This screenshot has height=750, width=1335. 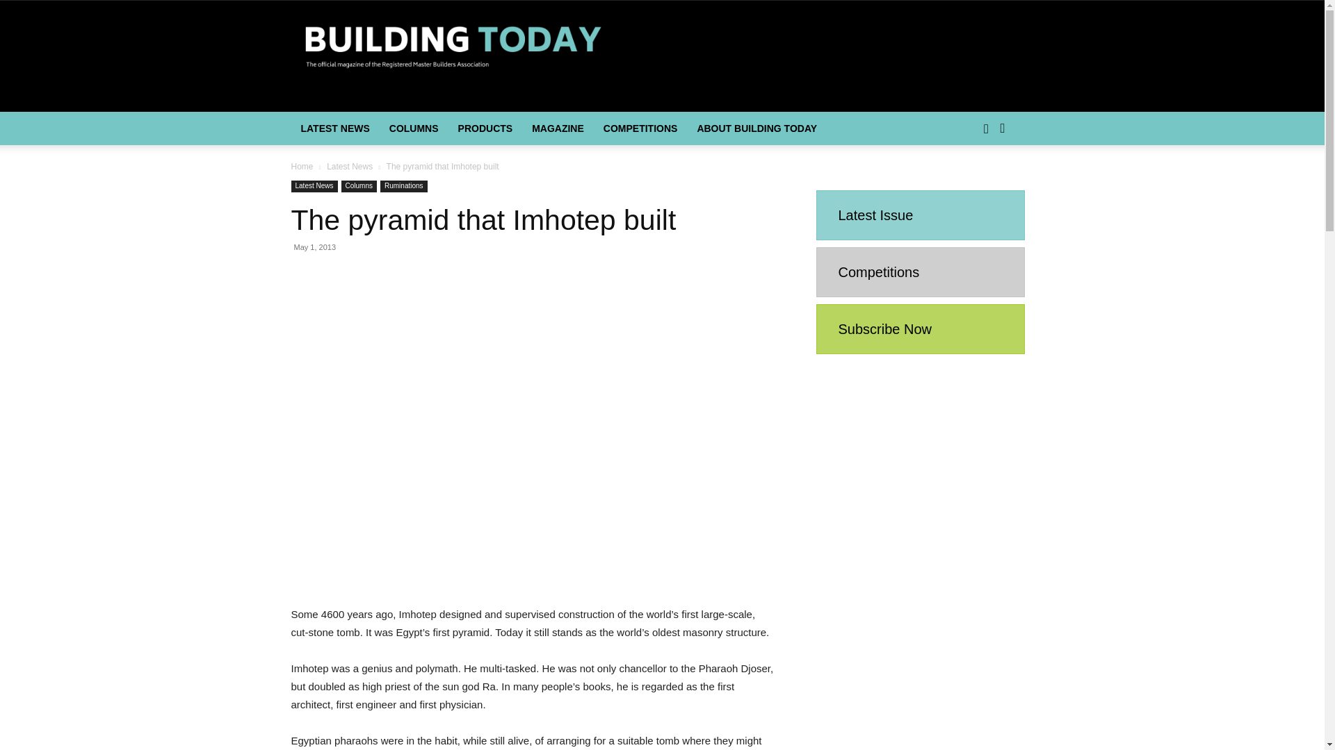 I want to click on COLUMNS, so click(x=414, y=128).